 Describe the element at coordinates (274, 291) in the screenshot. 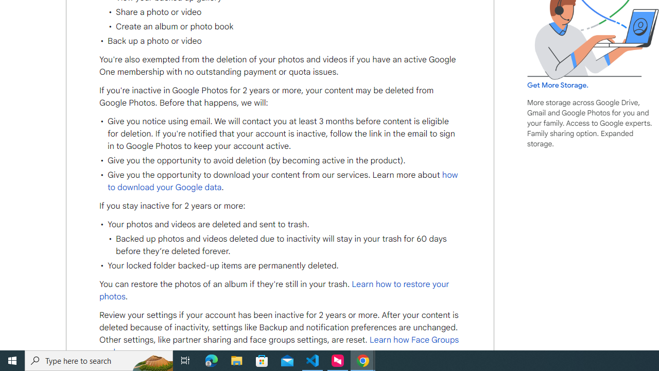

I see `Learn how to restore your photos` at that location.